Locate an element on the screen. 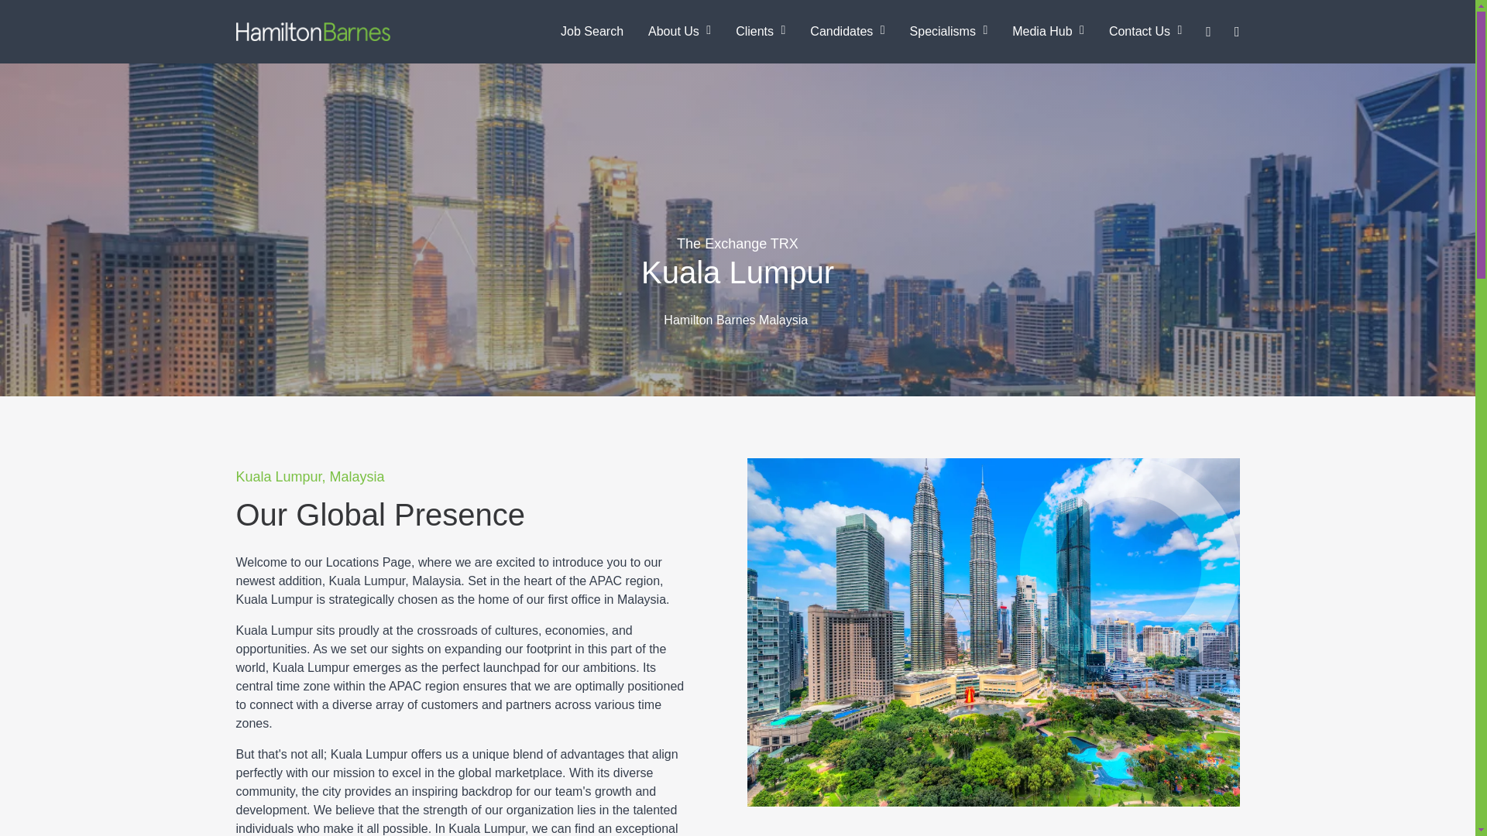 The width and height of the screenshot is (1487, 836). Contact Us is located at coordinates (1145, 31).